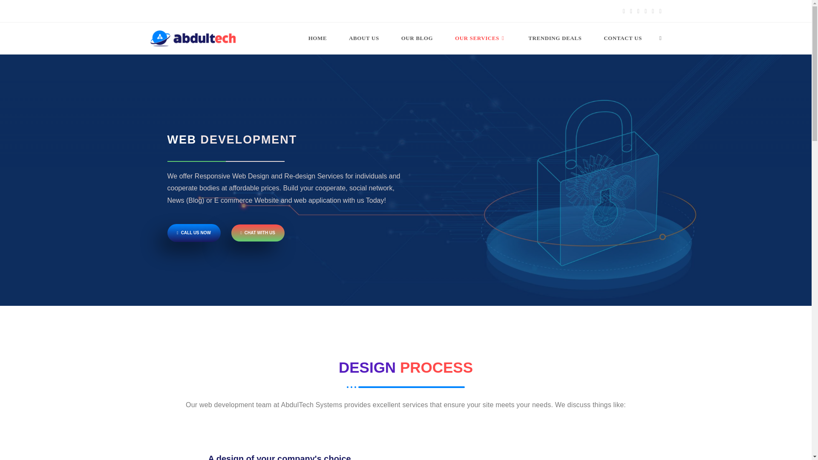 The height and width of the screenshot is (460, 818). I want to click on ABOUT US, so click(364, 38).